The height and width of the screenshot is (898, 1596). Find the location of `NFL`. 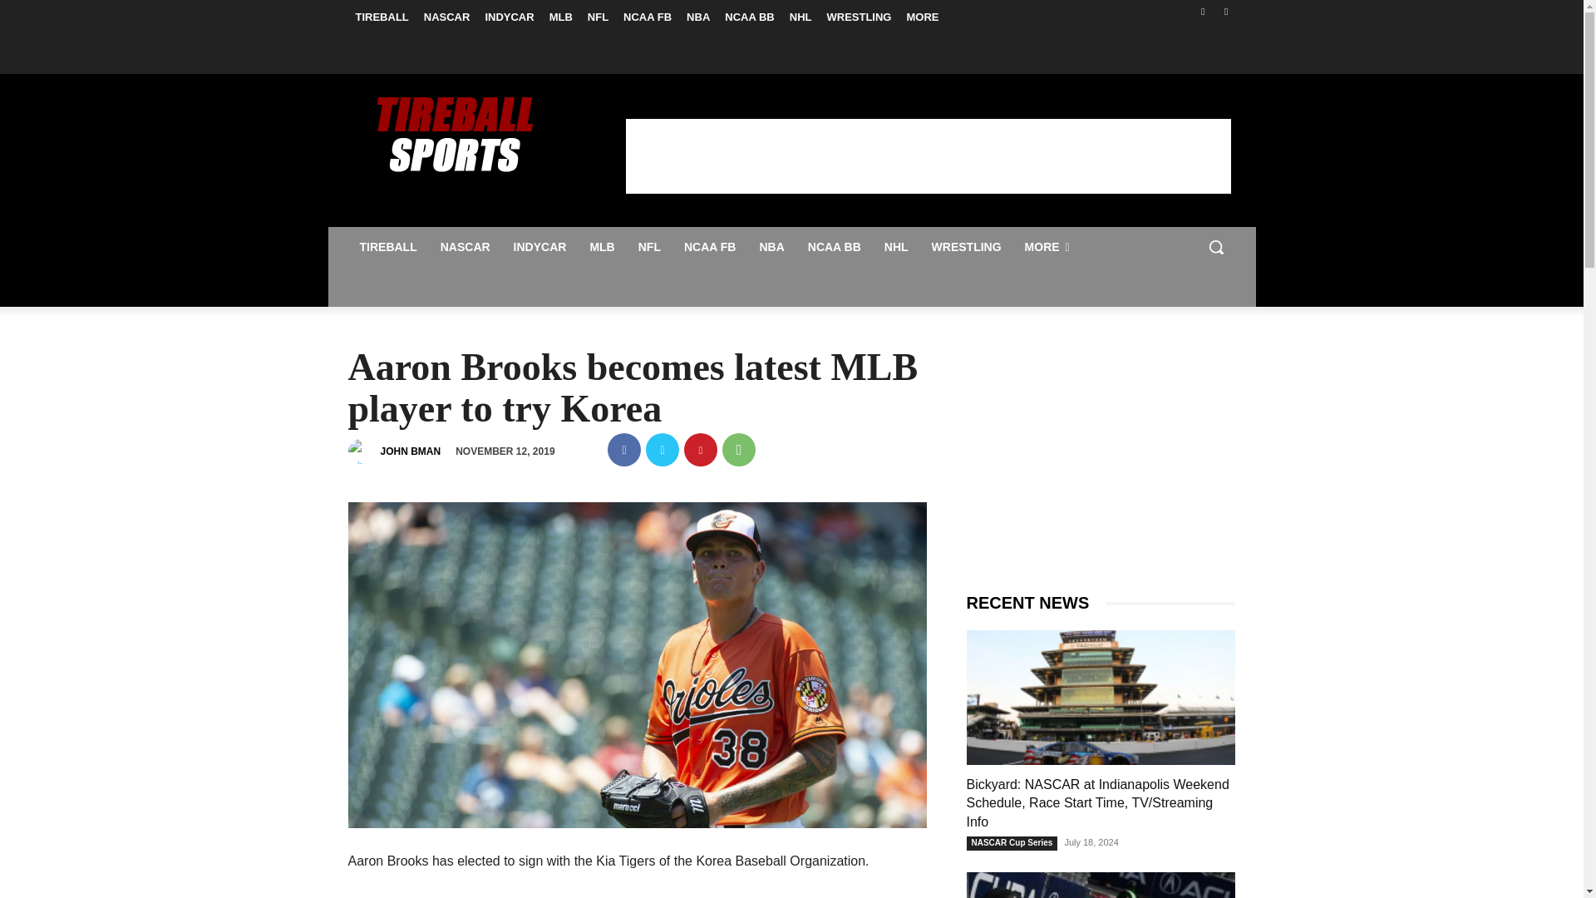

NFL is located at coordinates (649, 246).